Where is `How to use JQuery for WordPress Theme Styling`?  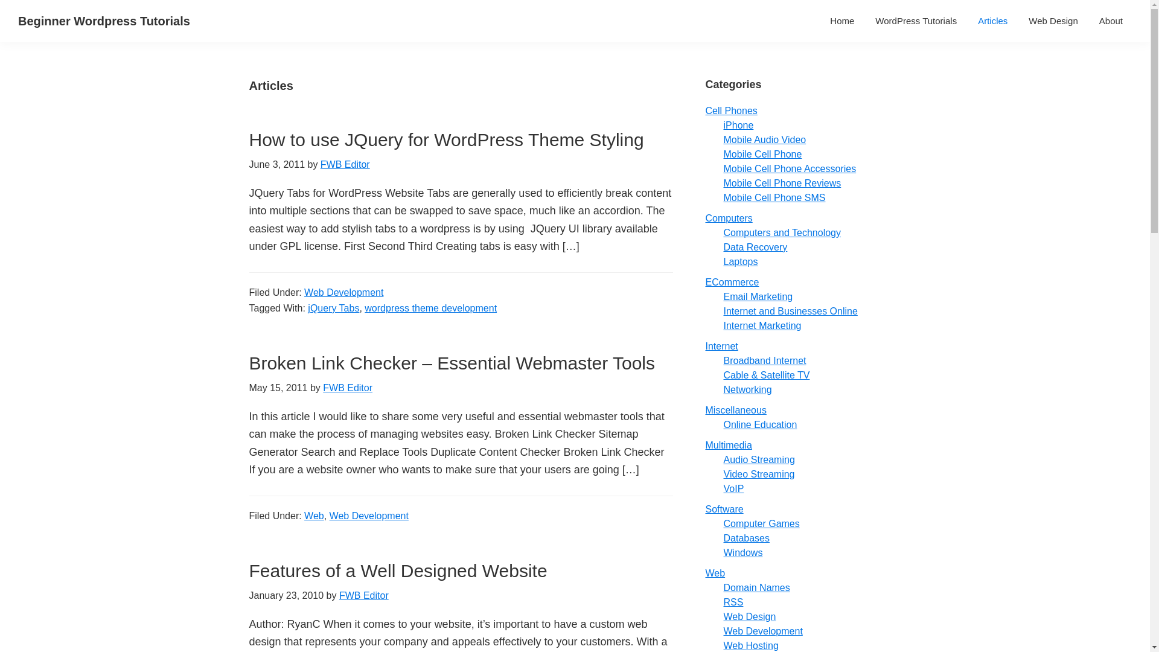
How to use JQuery for WordPress Theme Styling is located at coordinates (445, 139).